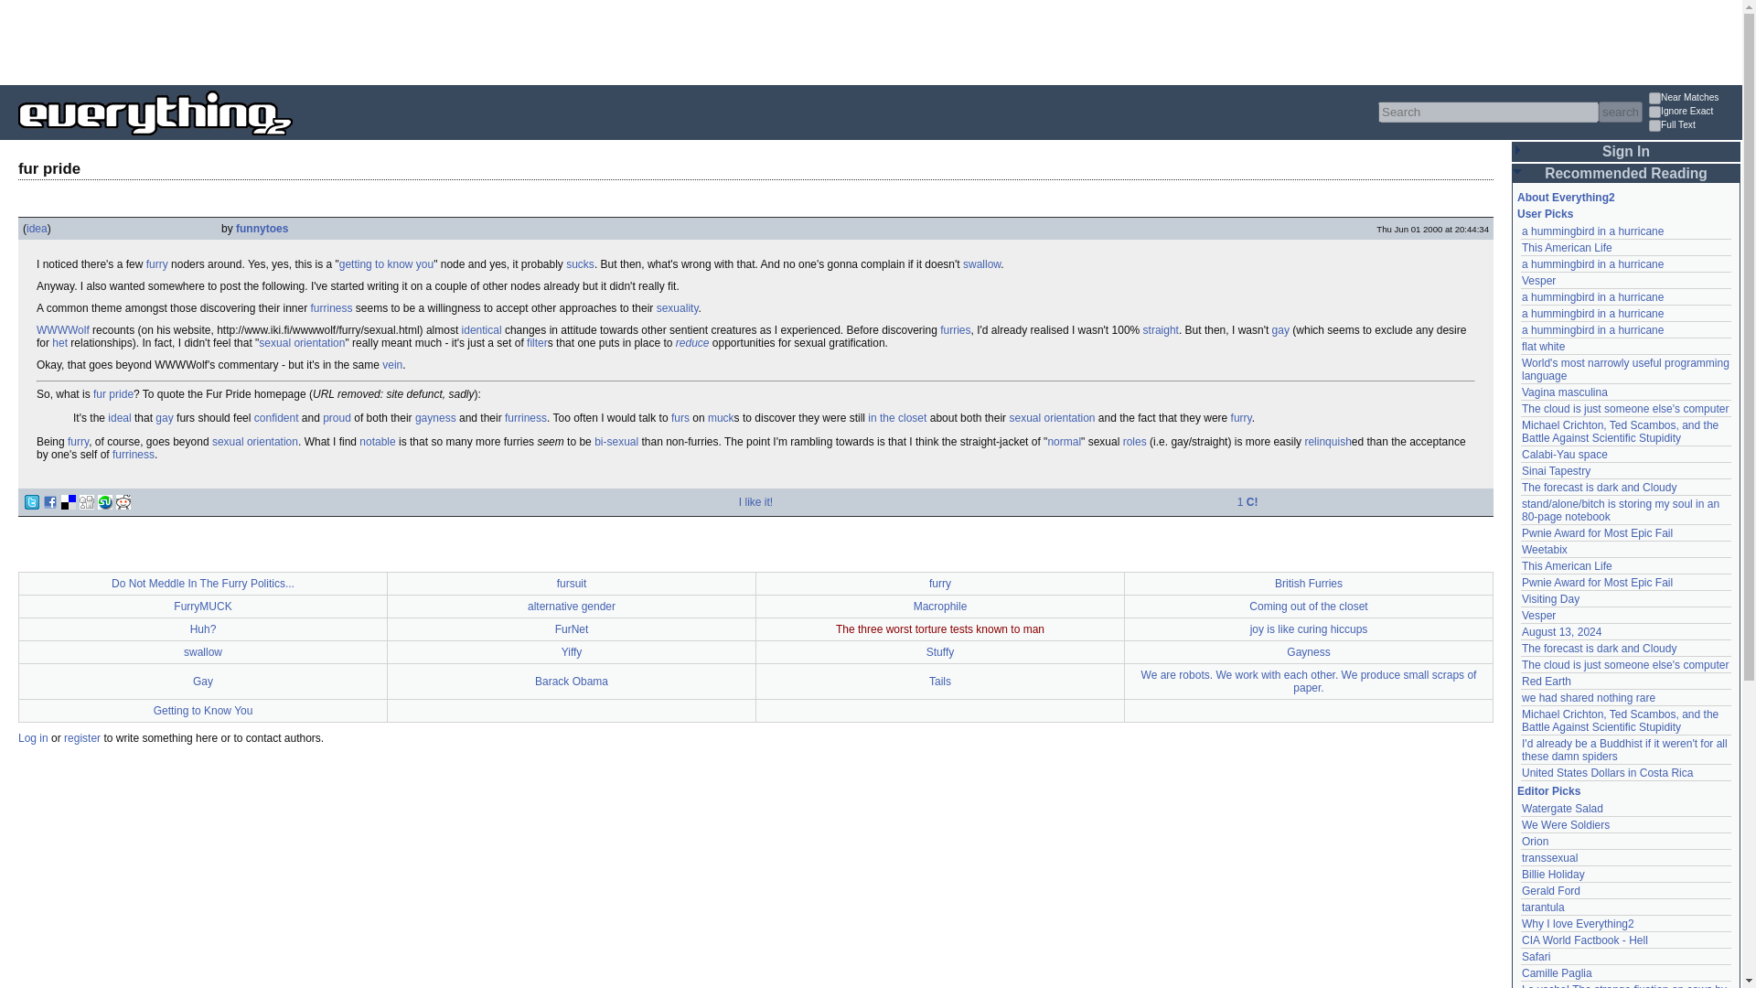 This screenshot has width=1756, height=988. I want to click on het, so click(60, 343).